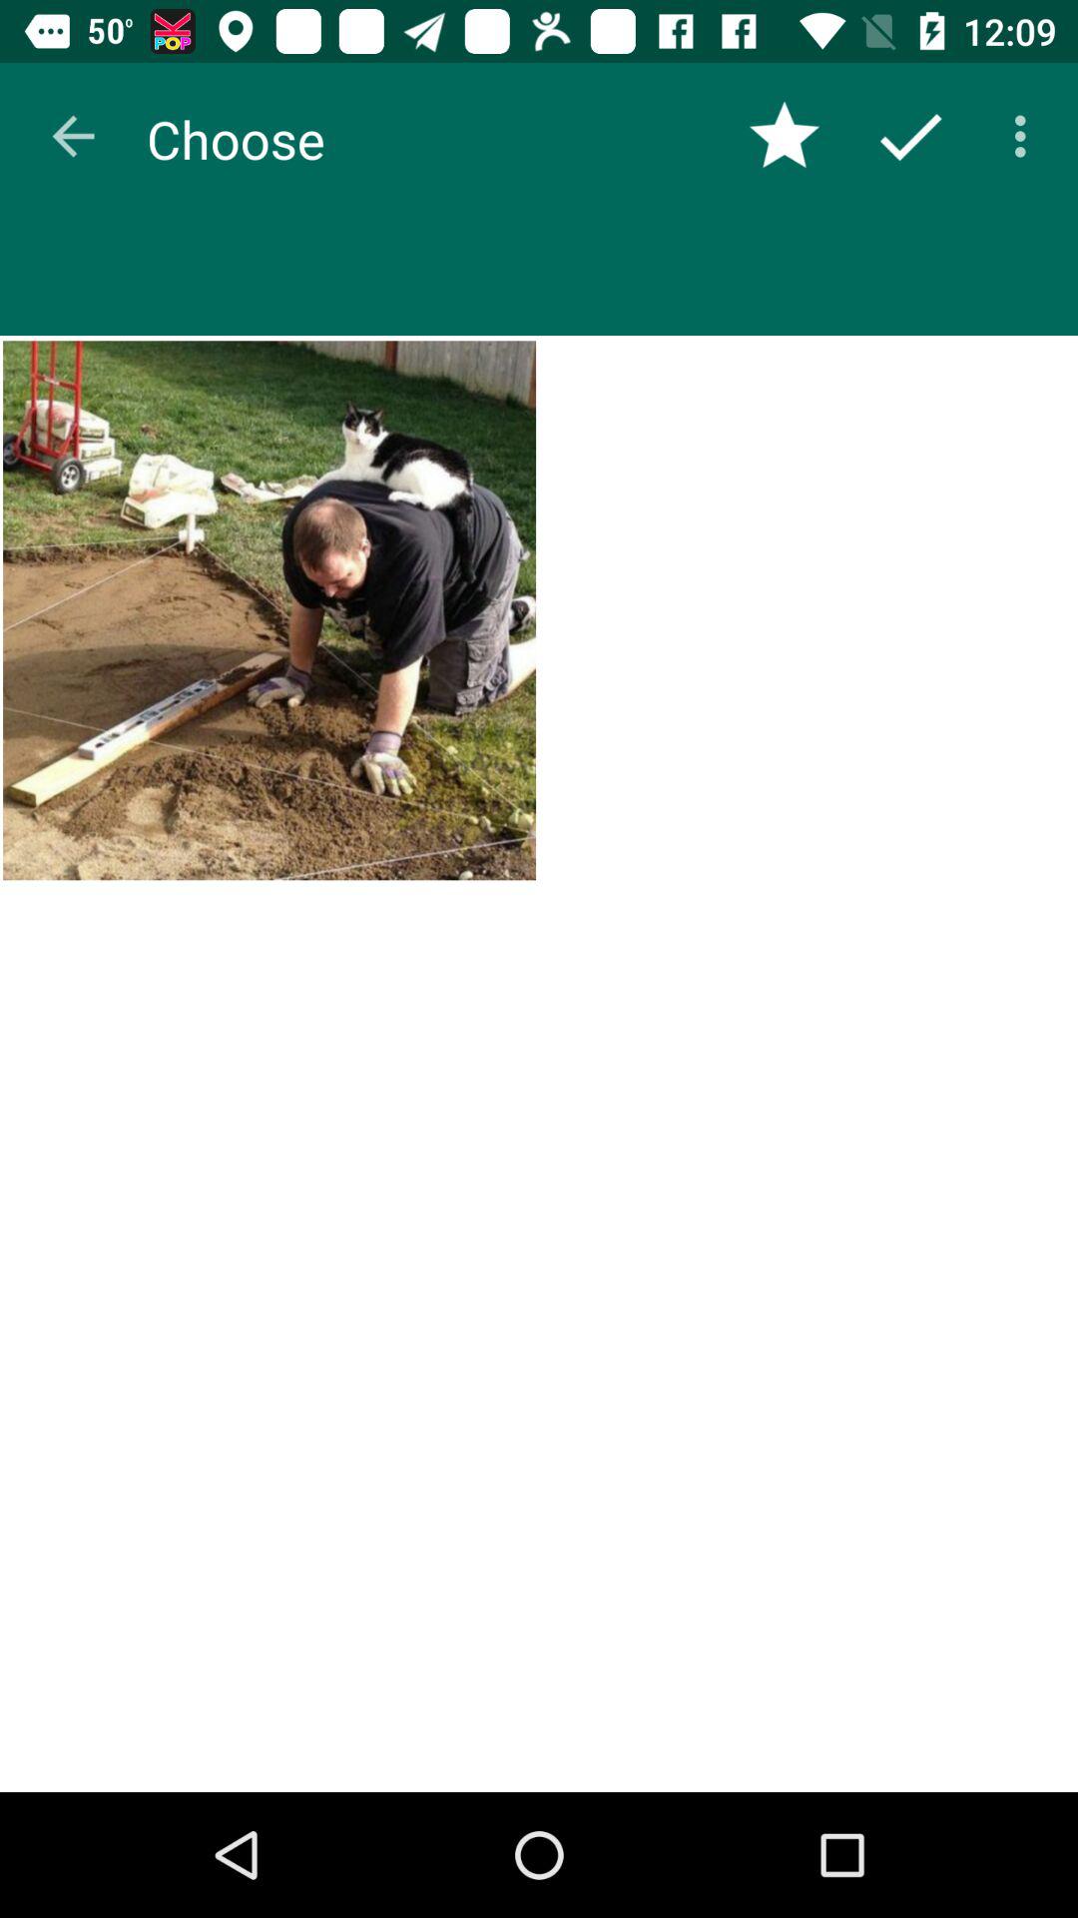 This screenshot has height=1918, width=1078. Describe the element at coordinates (785, 136) in the screenshot. I see `press icon to the right of choose` at that location.